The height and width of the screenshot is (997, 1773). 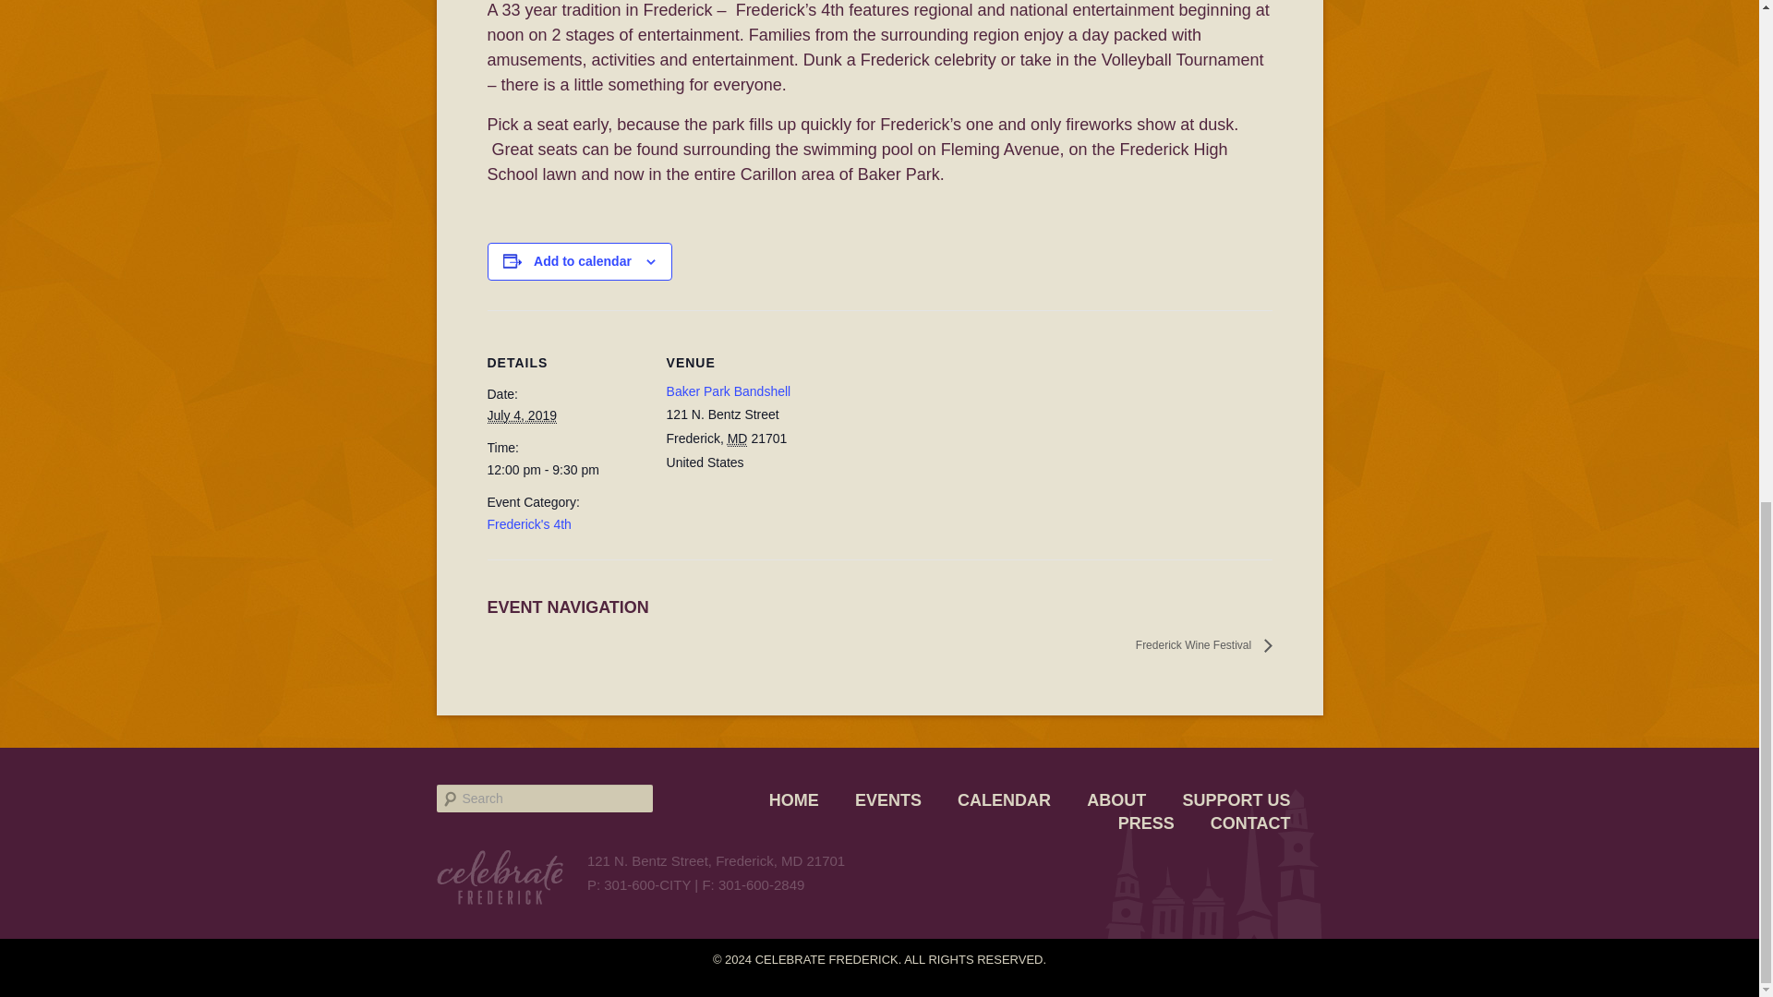 What do you see at coordinates (737, 438) in the screenshot?
I see `Maryland` at bounding box center [737, 438].